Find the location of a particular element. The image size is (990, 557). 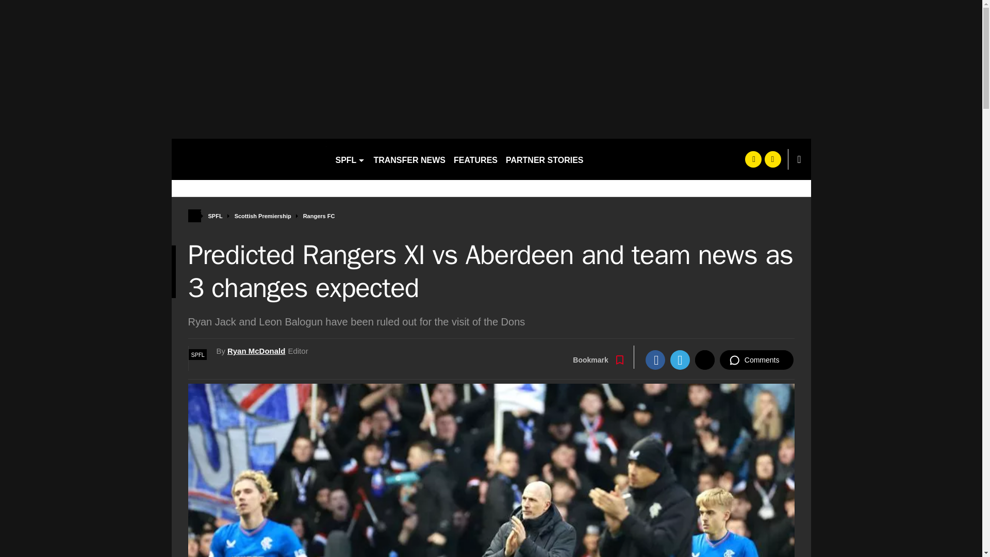

frontpage is located at coordinates (194, 216).